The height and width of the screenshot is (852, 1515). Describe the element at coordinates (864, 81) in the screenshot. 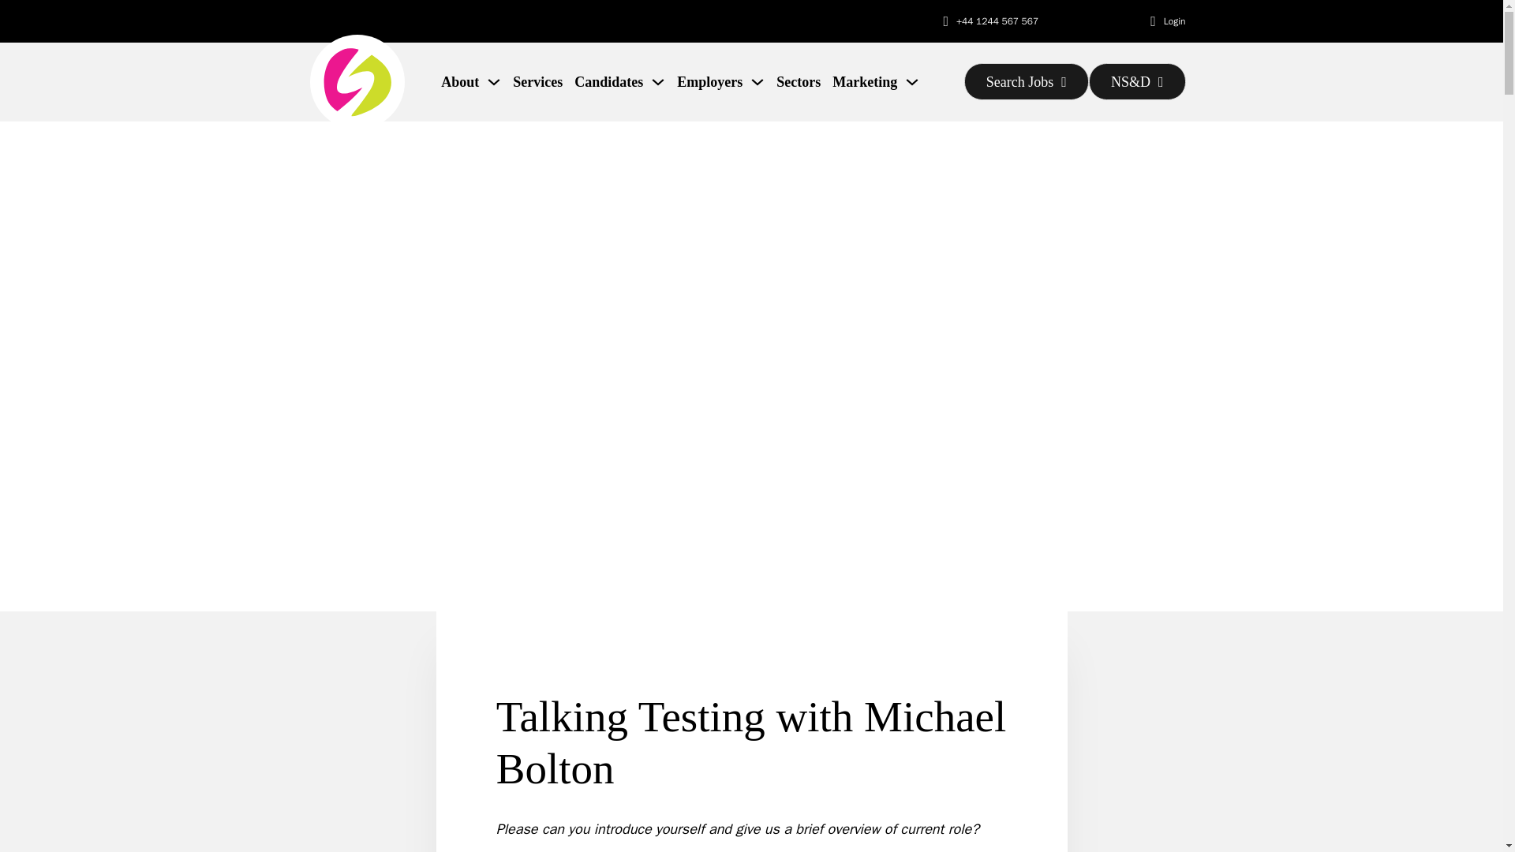

I see `Marketing` at that location.